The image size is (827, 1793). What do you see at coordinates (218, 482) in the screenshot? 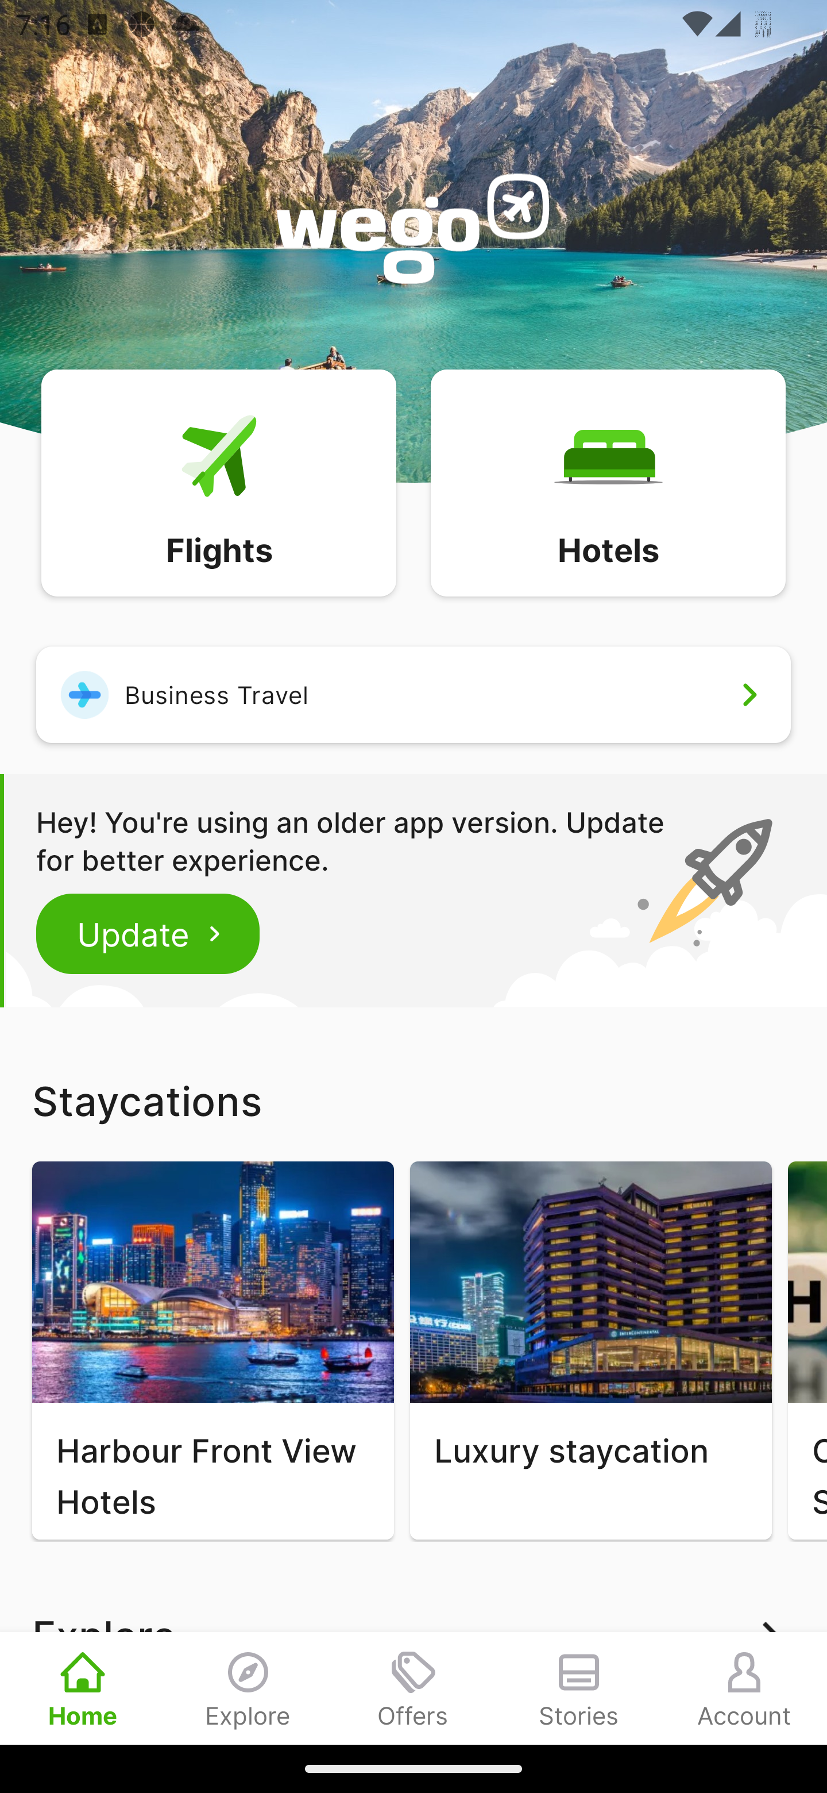
I see `Flights` at bounding box center [218, 482].